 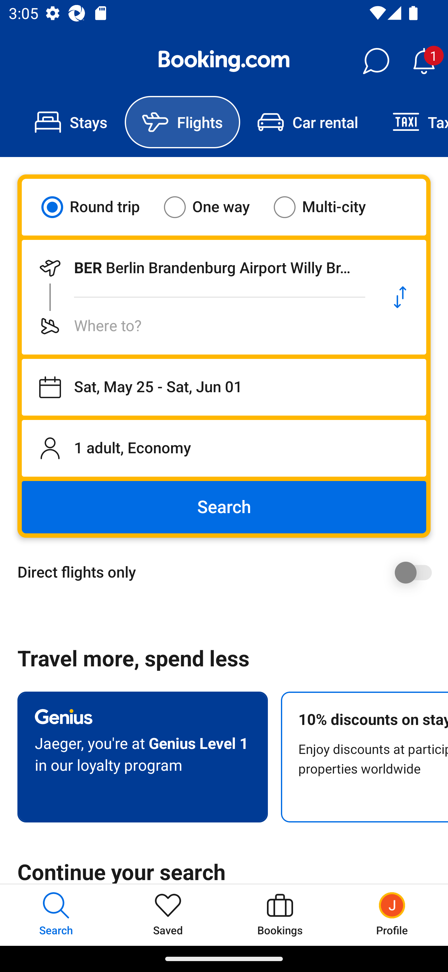 I want to click on 1 adult, Economy, so click(x=224, y=448).